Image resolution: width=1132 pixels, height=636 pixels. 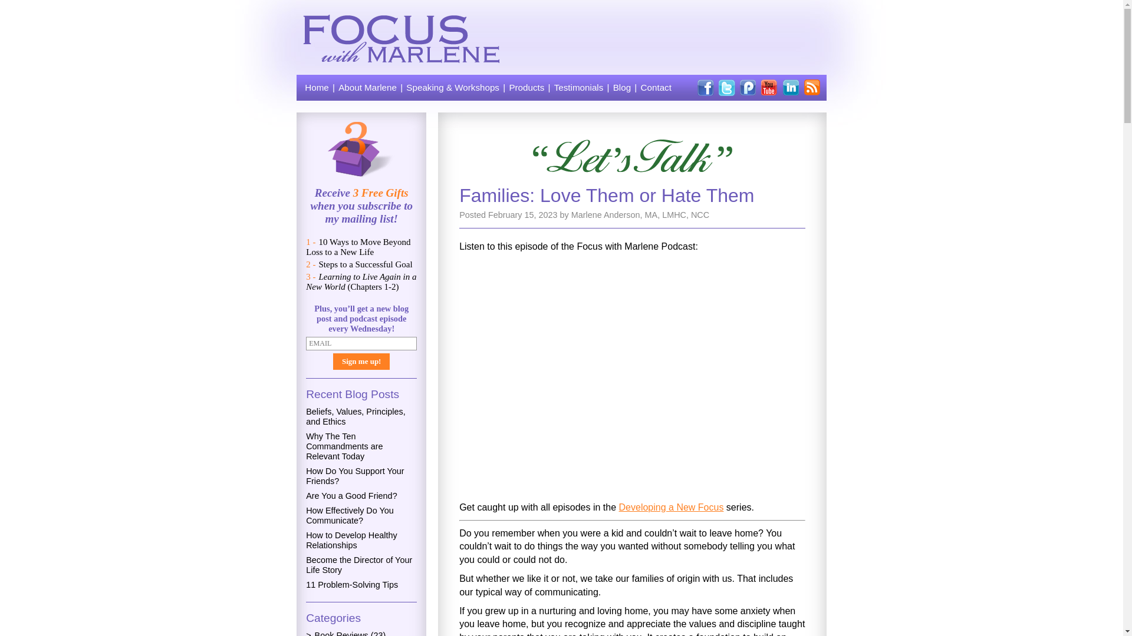 I want to click on Developing a New Focus, so click(x=672, y=508).